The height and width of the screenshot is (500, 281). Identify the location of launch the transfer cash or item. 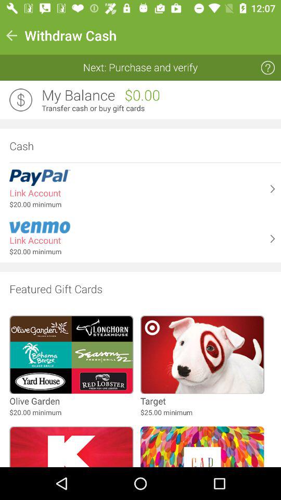
(158, 108).